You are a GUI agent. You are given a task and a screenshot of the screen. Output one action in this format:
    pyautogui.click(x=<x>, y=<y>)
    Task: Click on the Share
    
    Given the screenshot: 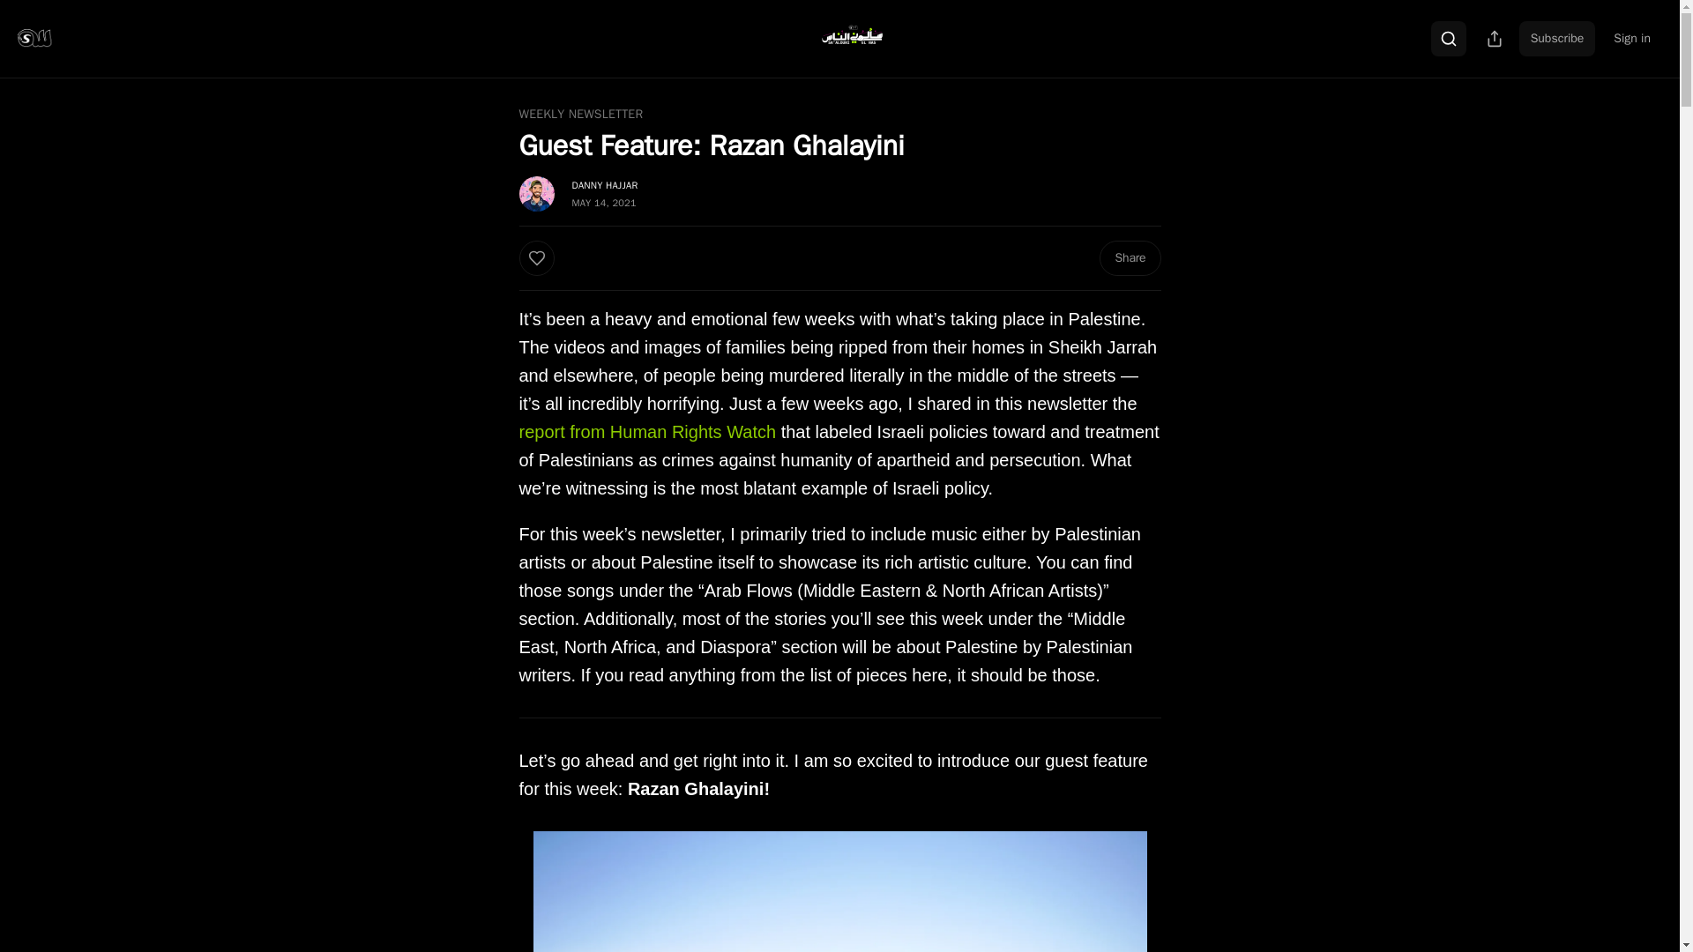 What is the action you would take?
    pyautogui.click(x=1129, y=258)
    